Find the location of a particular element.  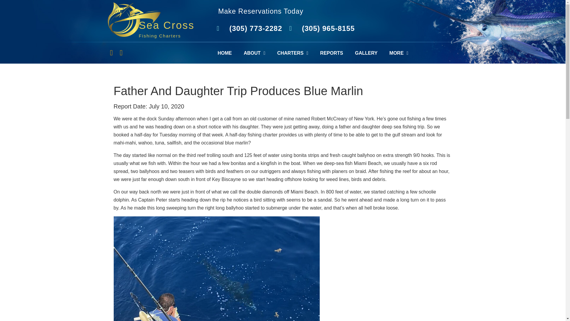

HOME is located at coordinates (224, 53).